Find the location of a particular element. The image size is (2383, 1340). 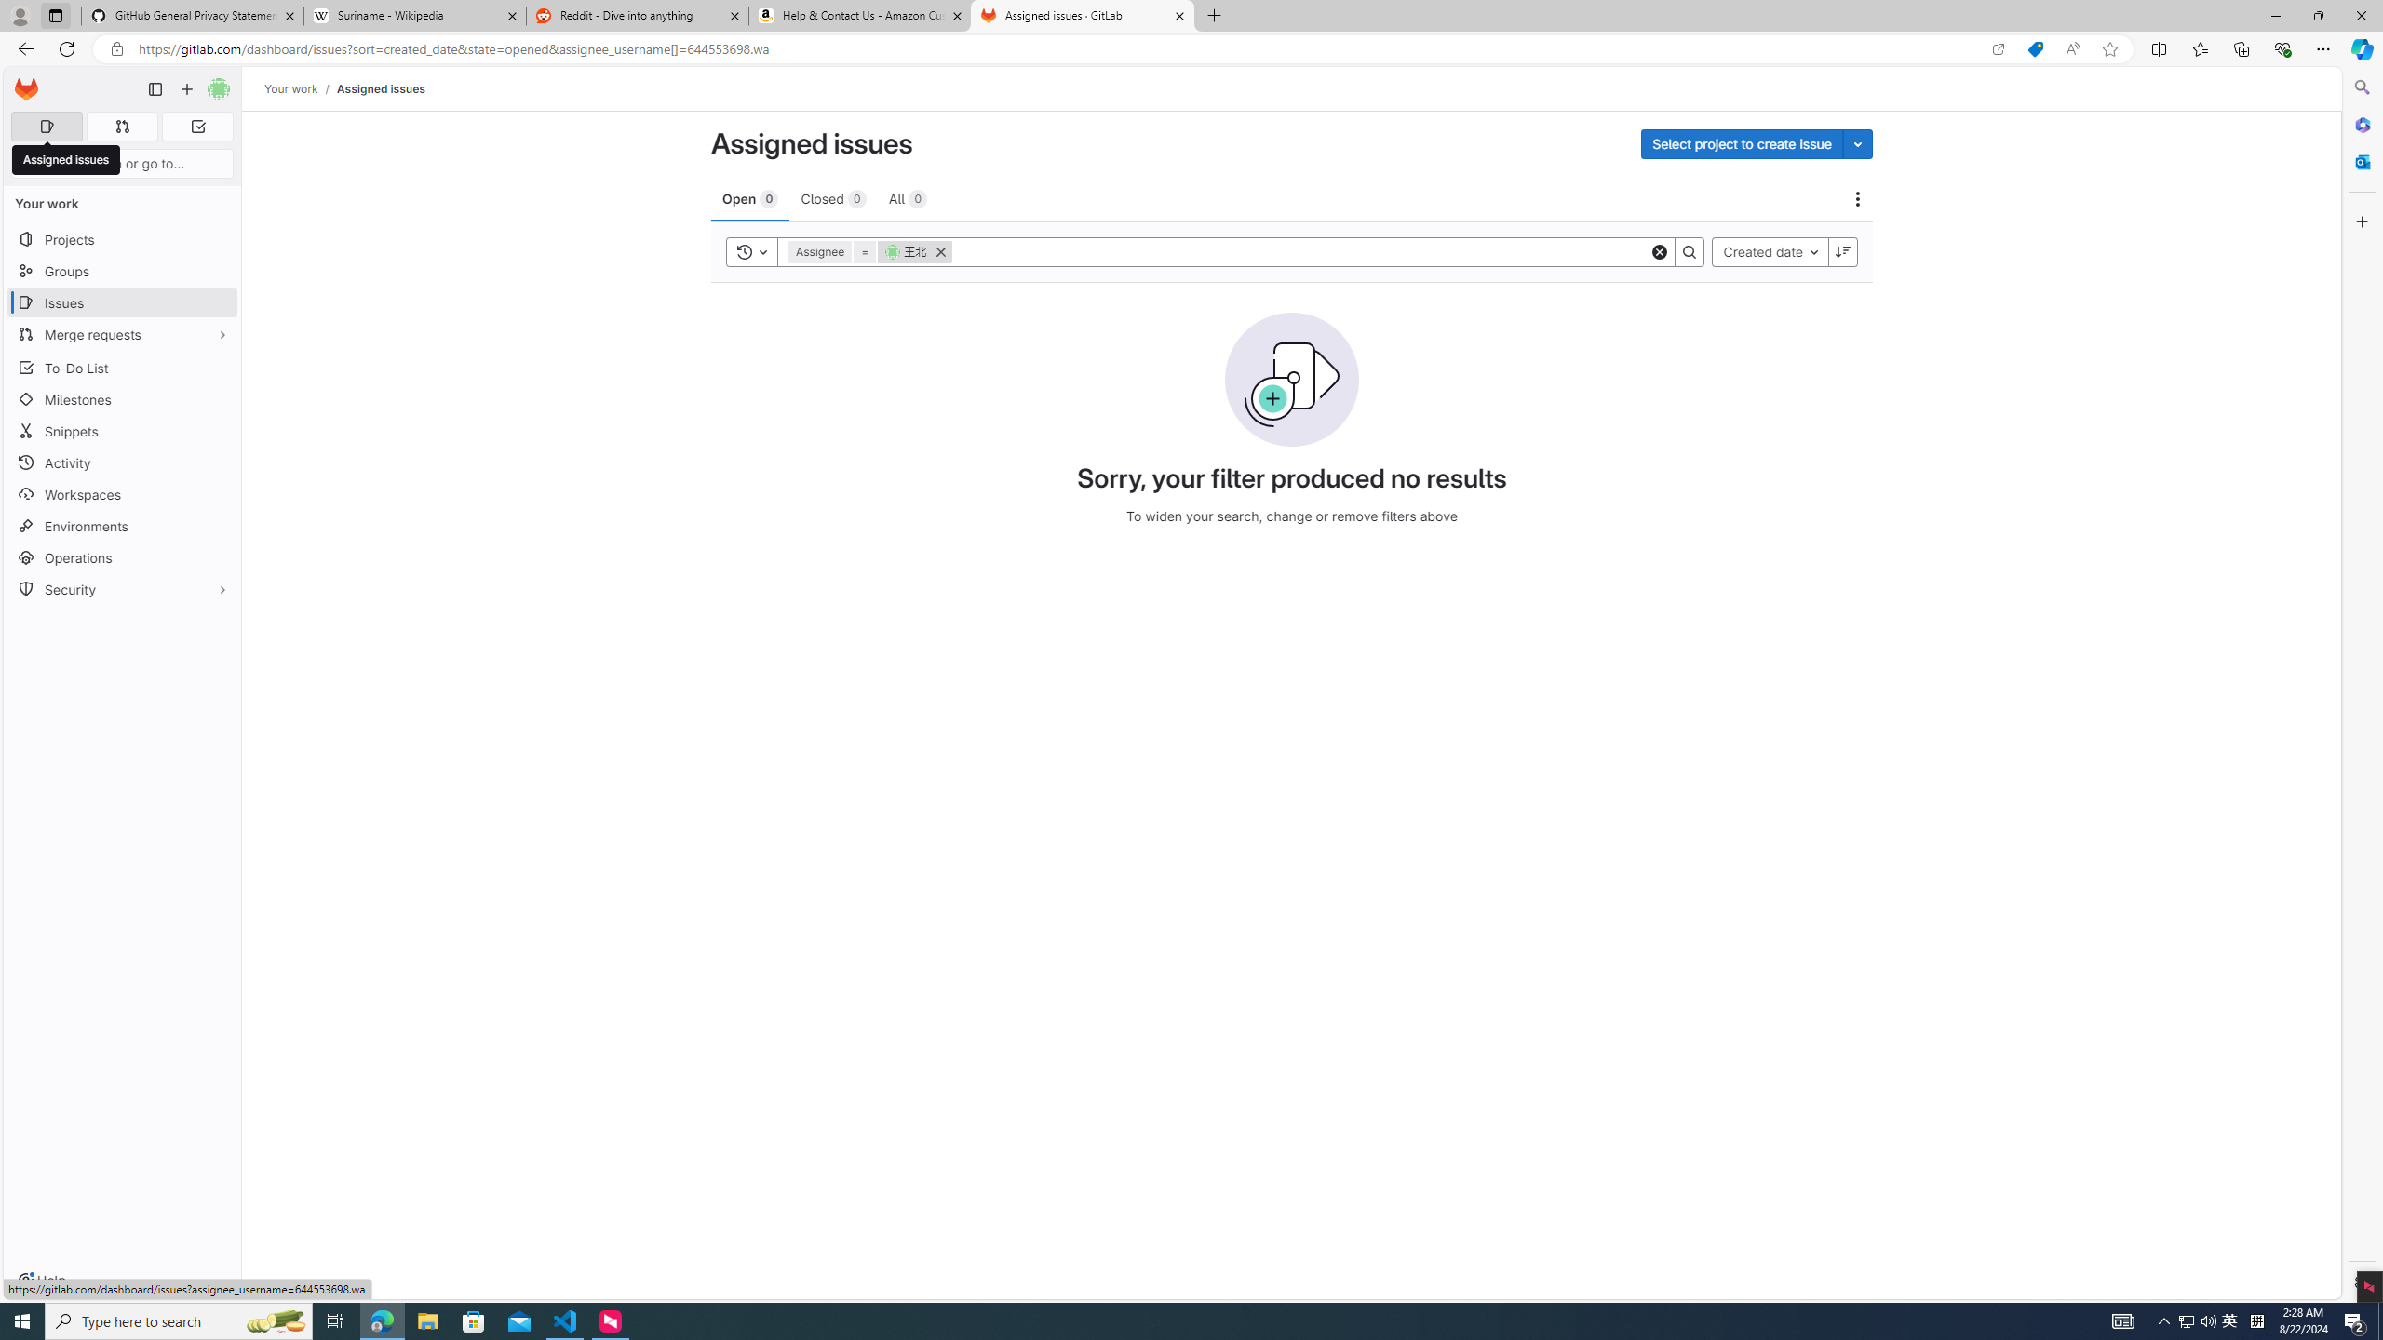

To-Do List is located at coordinates (123, 367).